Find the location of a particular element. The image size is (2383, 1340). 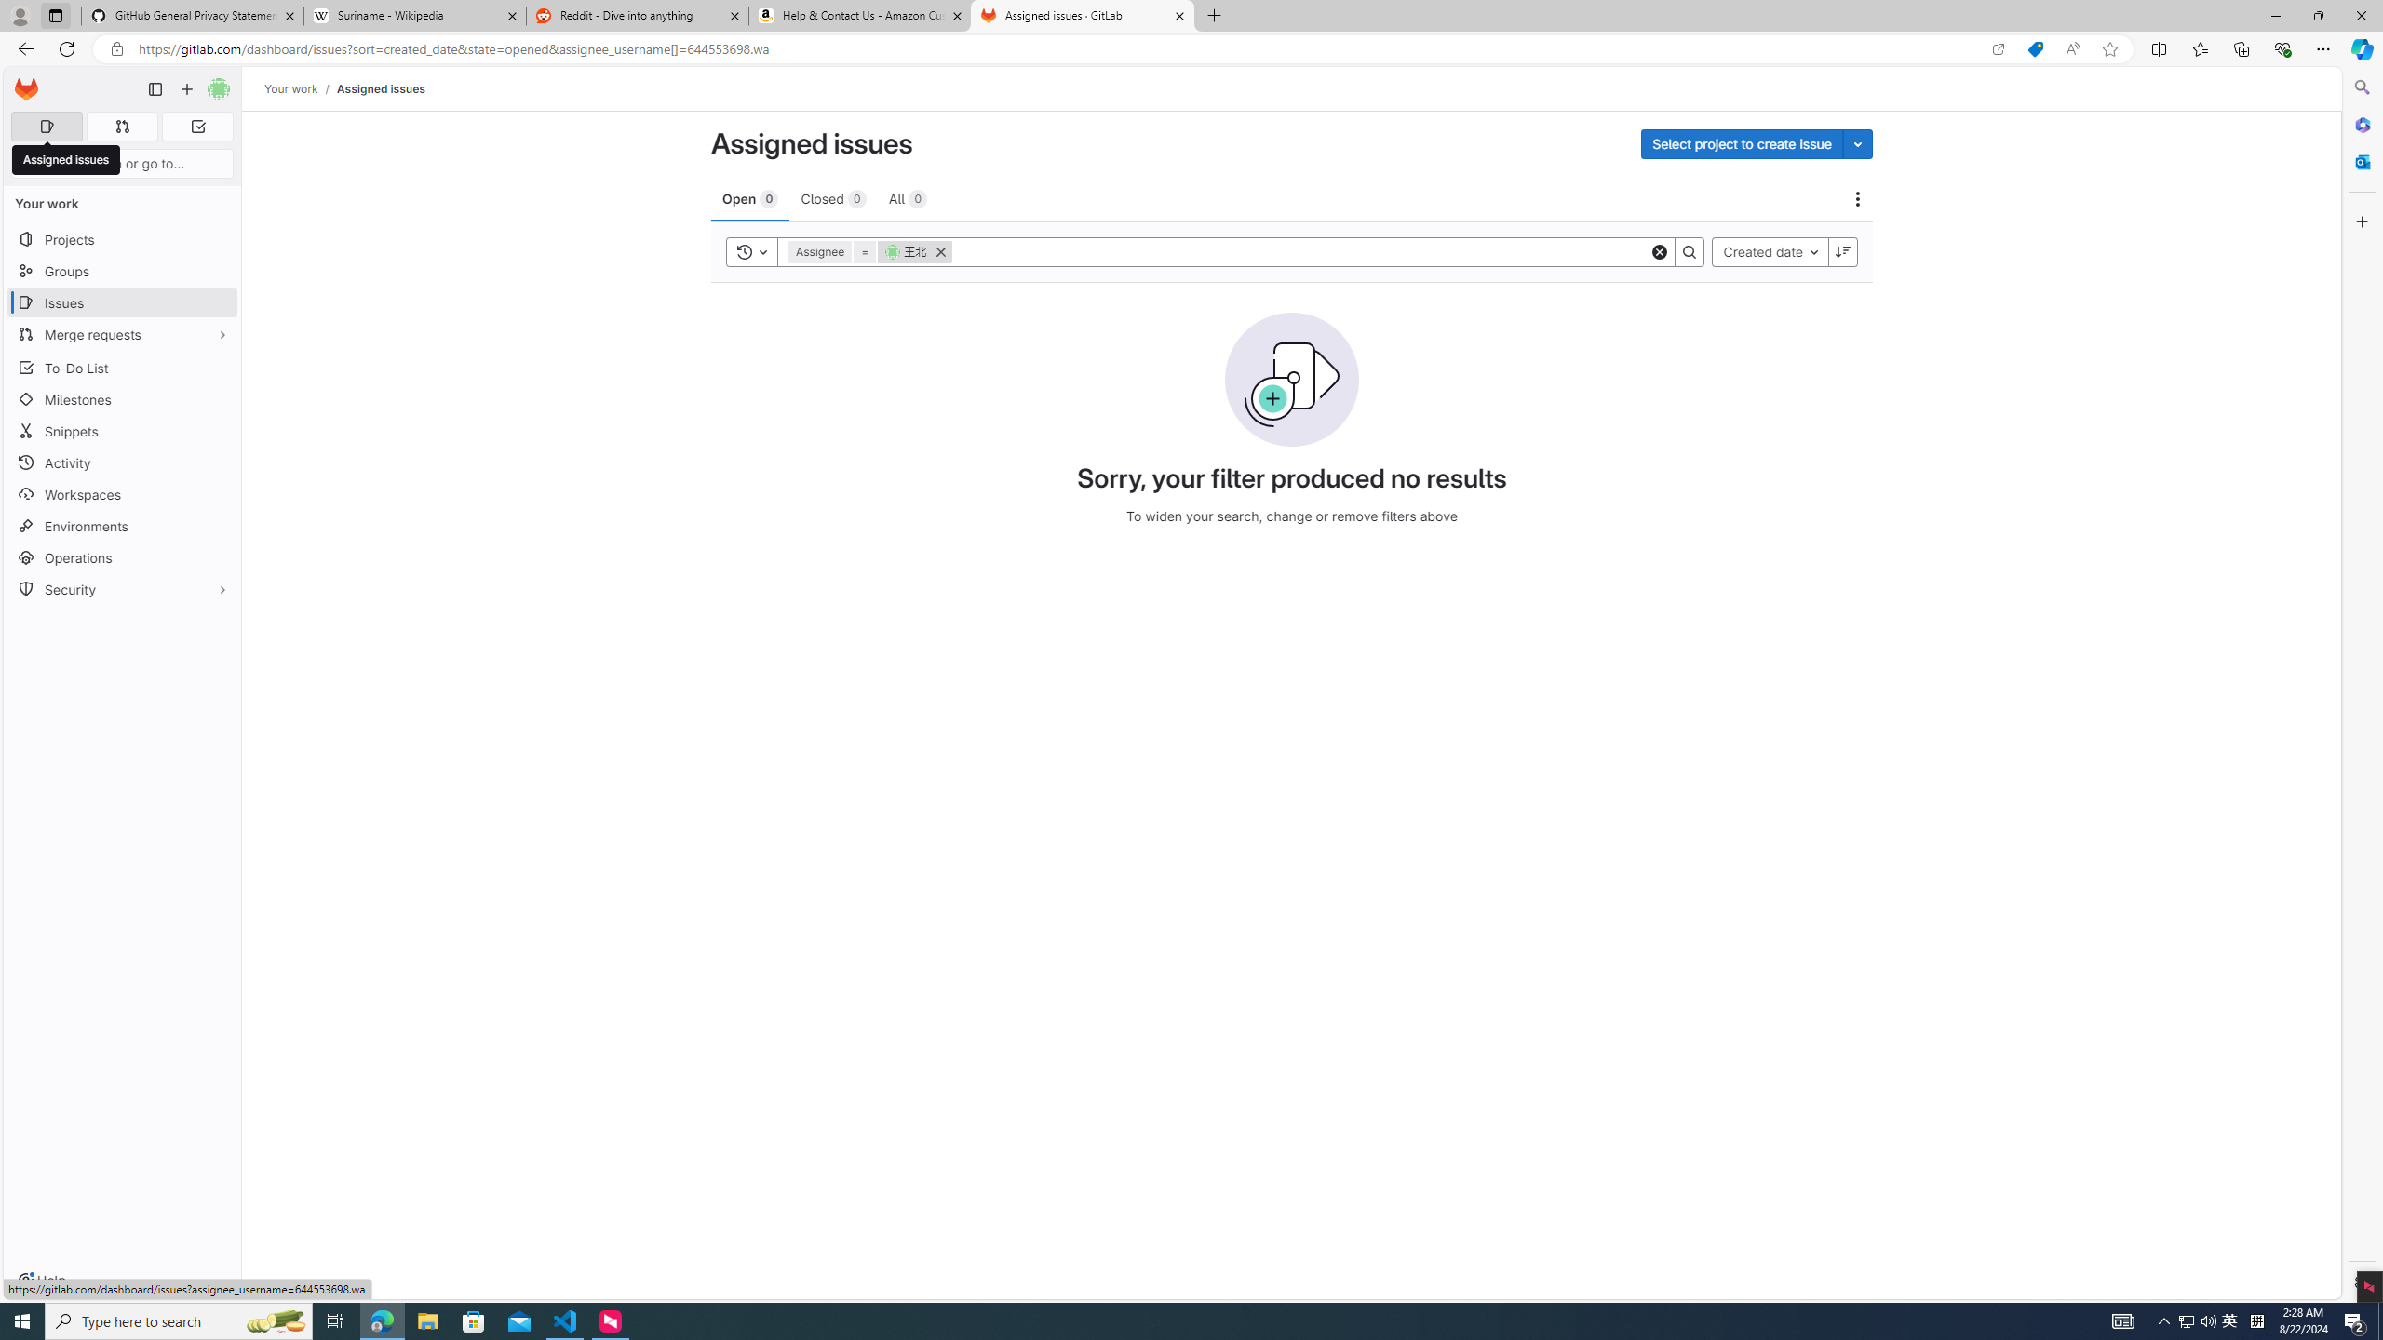

To-Do List is located at coordinates (123, 367).